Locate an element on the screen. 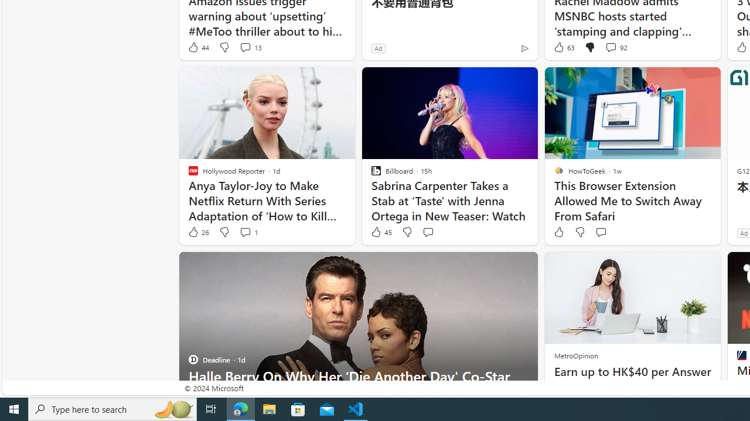  MetroOpinion is located at coordinates (575, 356).